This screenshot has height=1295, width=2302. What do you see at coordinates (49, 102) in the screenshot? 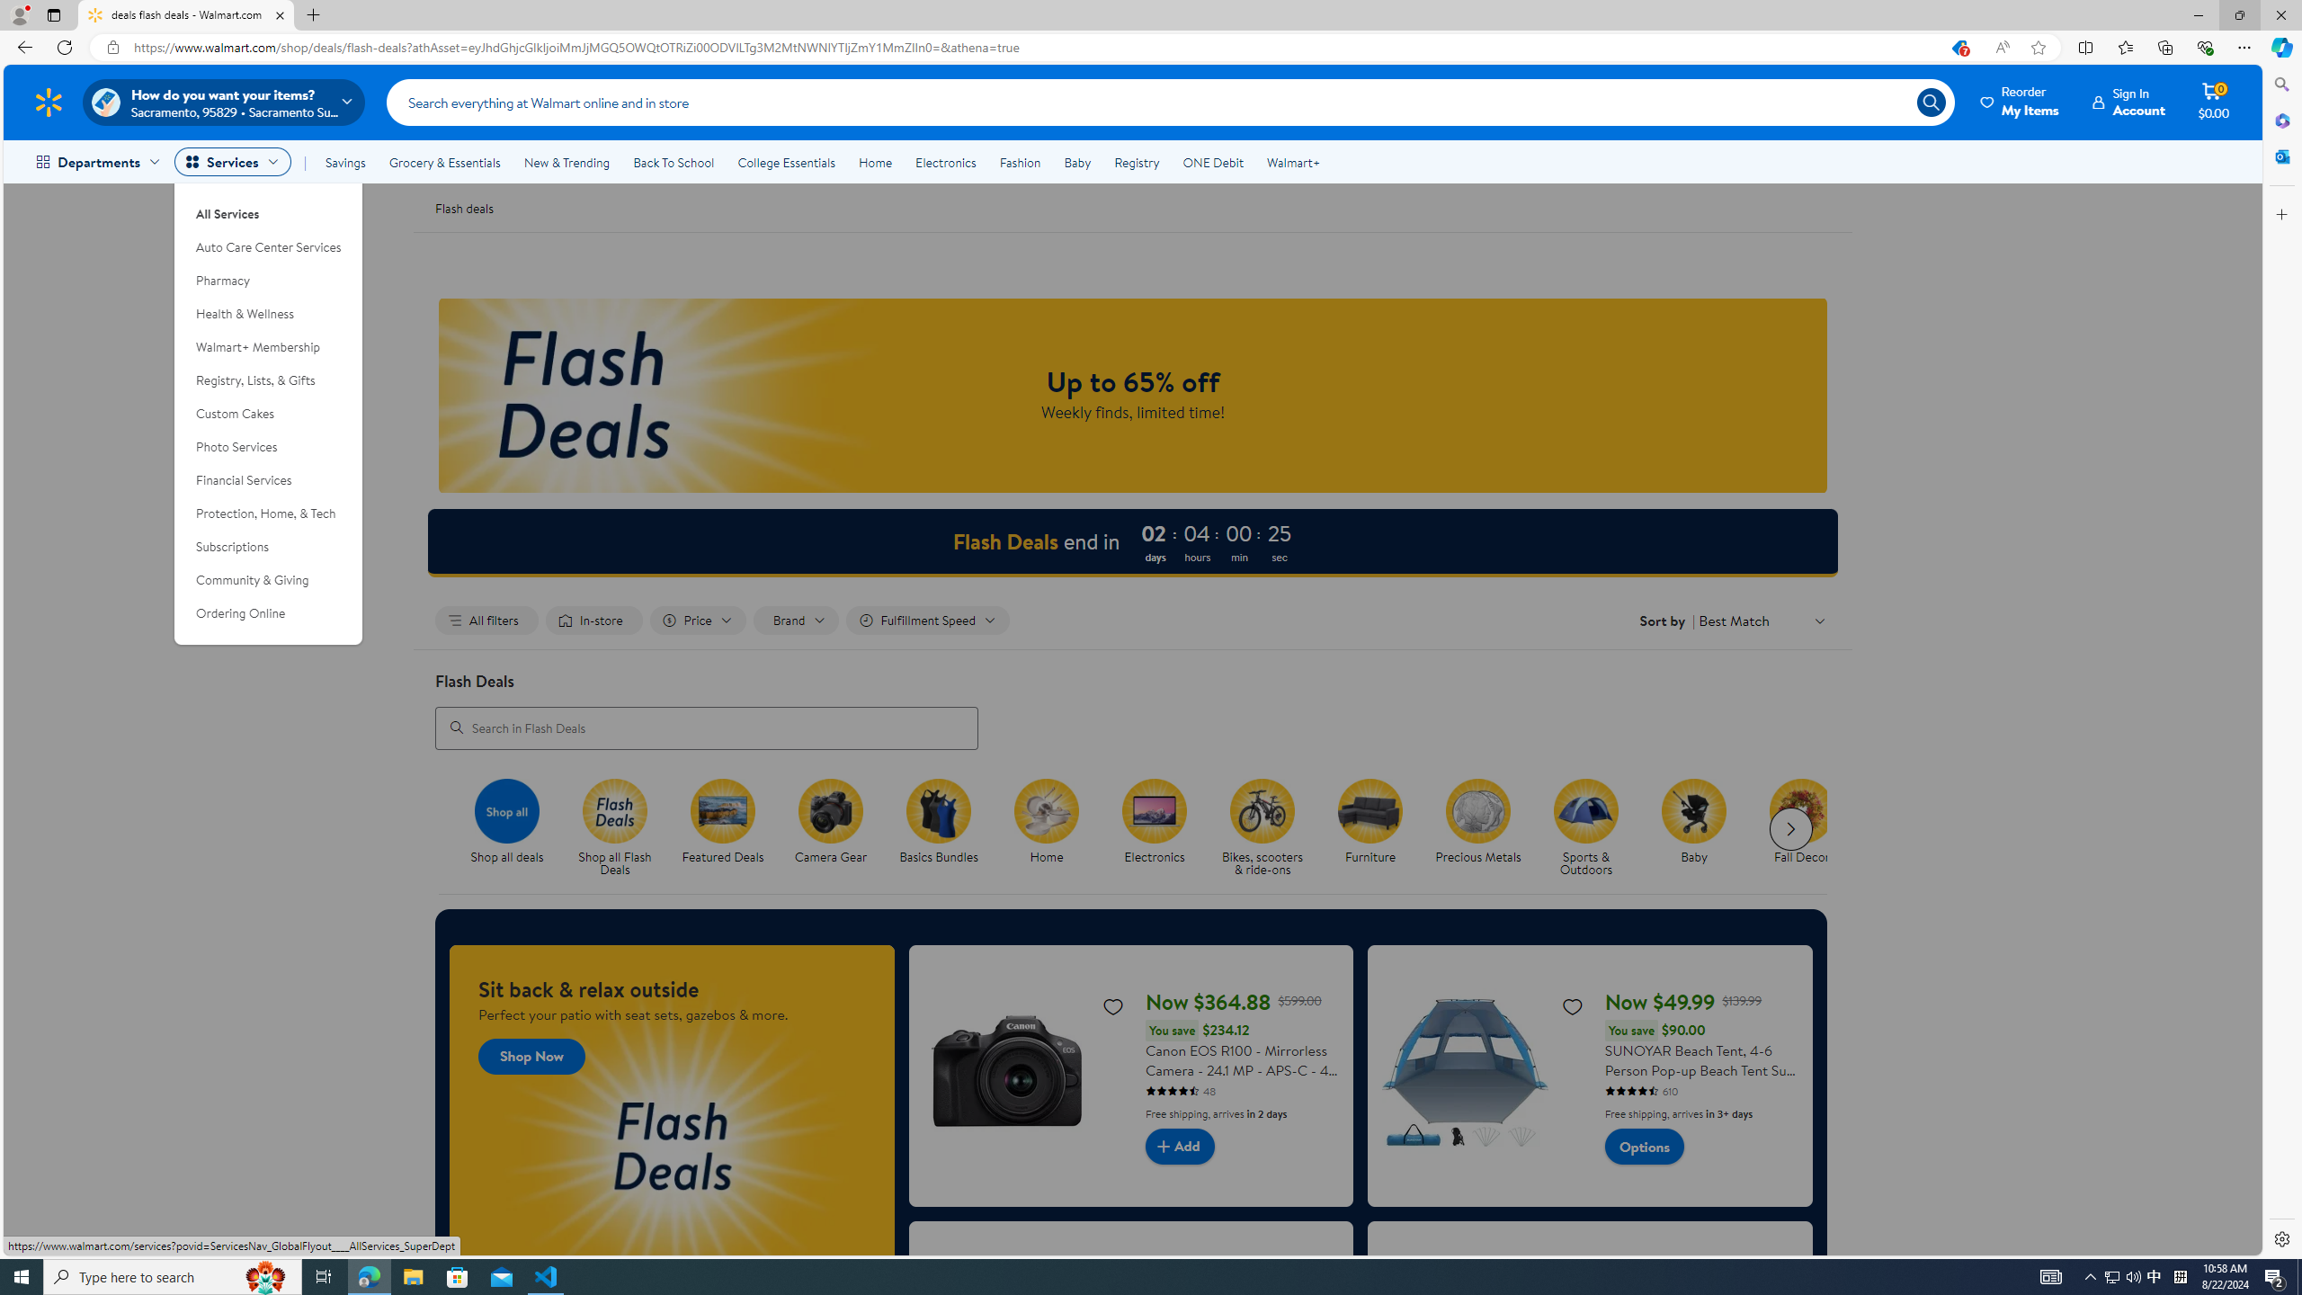
I see `Walmart Homepage` at bounding box center [49, 102].